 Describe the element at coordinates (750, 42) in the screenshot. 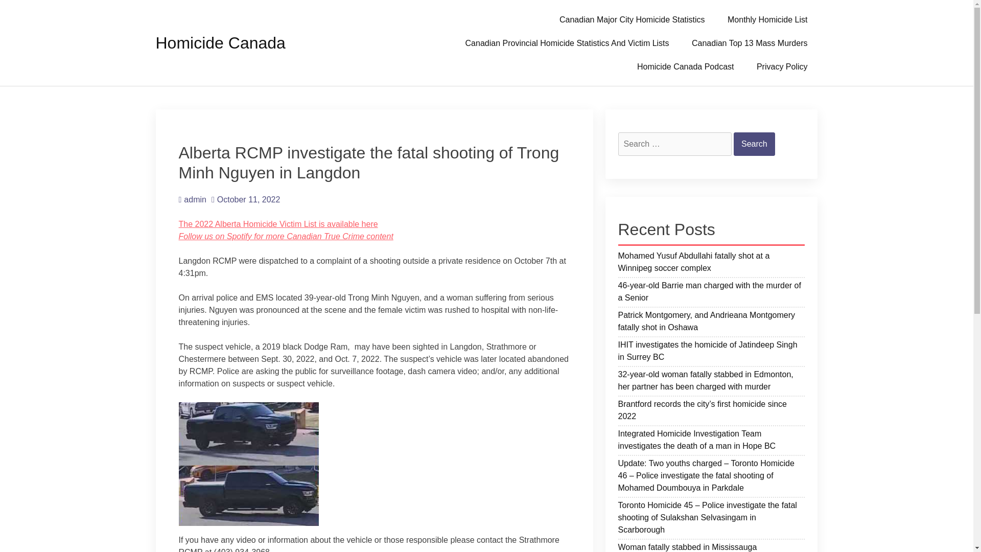

I see `Canadian Top 13 Mass Murders` at that location.